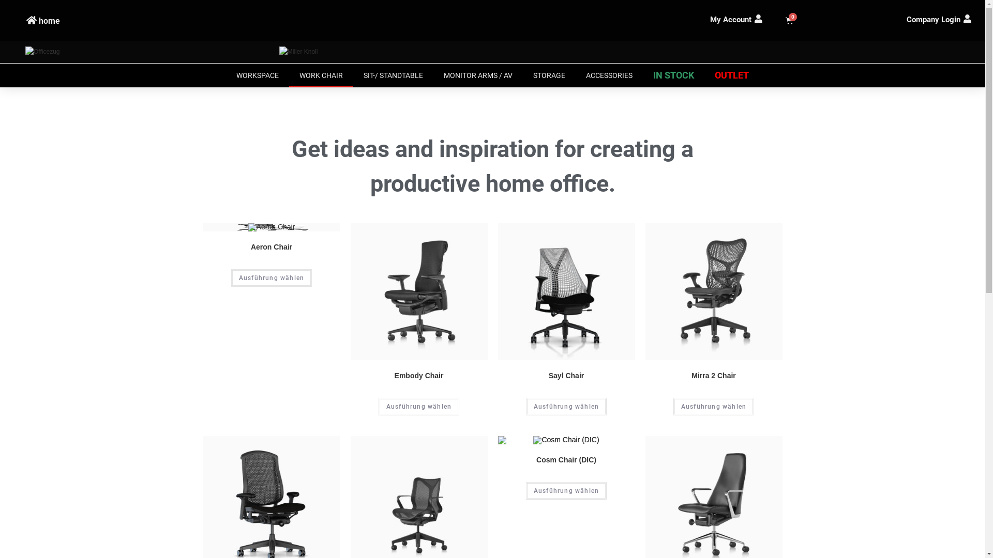 The height and width of the screenshot is (558, 993). I want to click on ACCESSORIES, so click(609, 75).